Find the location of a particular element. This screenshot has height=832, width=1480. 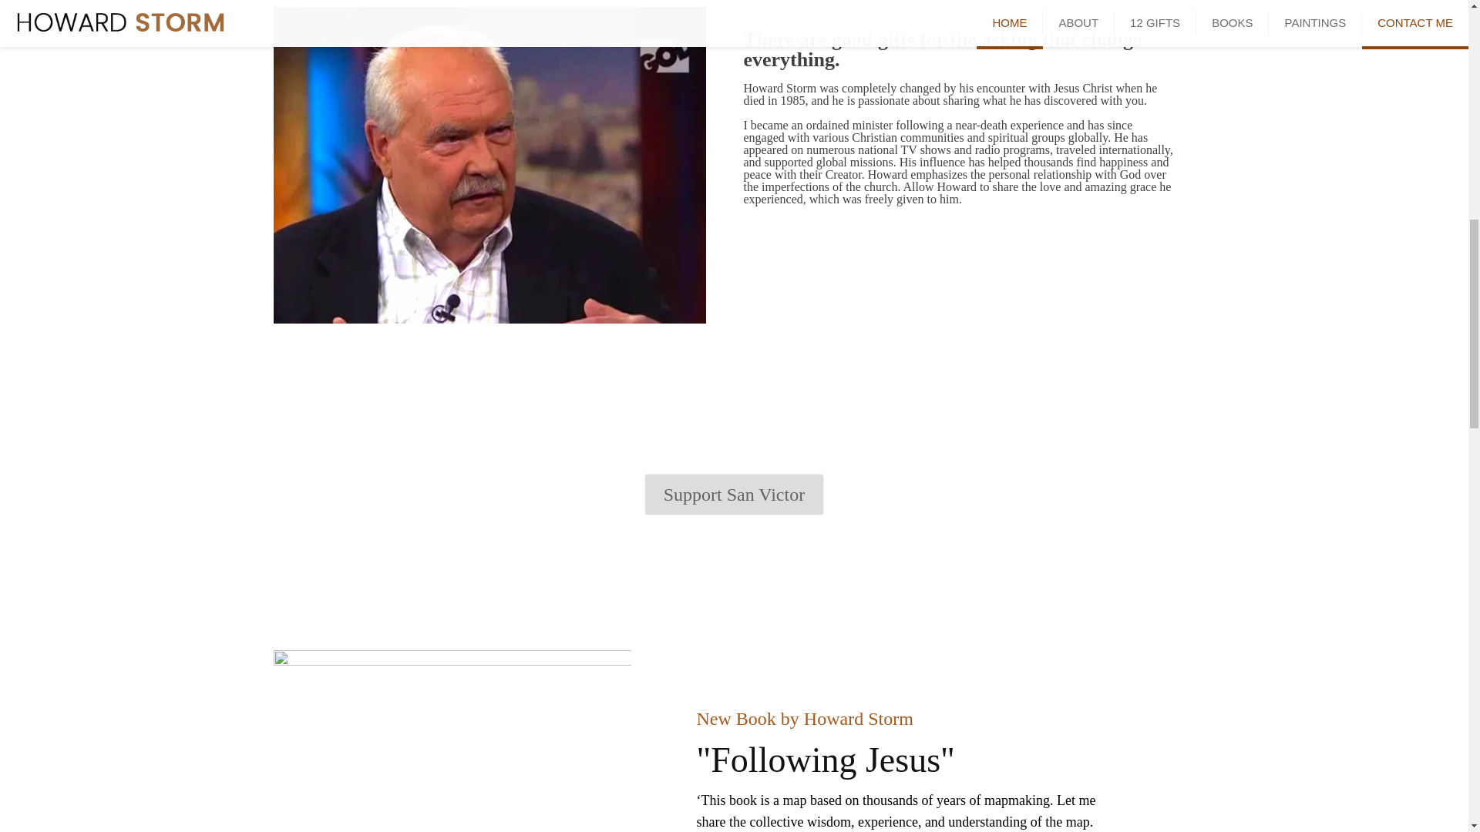

New Book by Howard Storm is located at coordinates (805, 719).